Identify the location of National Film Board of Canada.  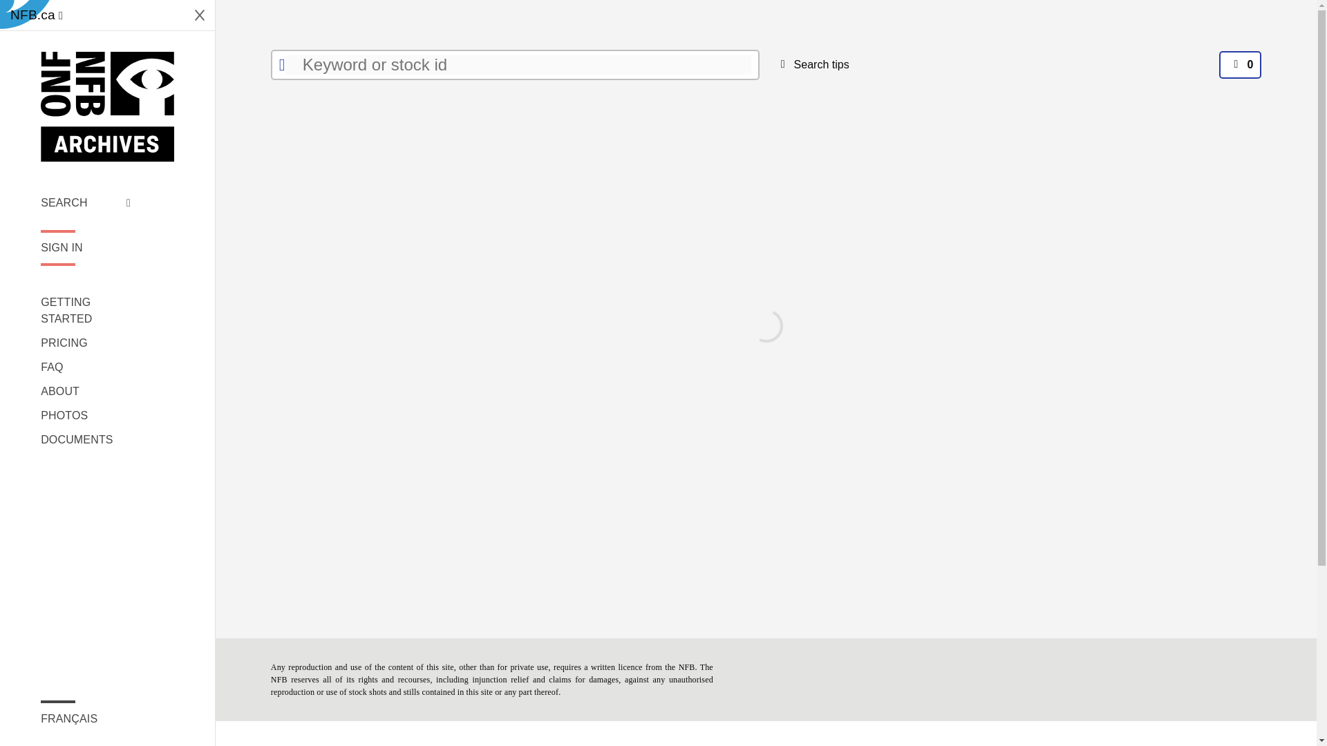
(107, 106).